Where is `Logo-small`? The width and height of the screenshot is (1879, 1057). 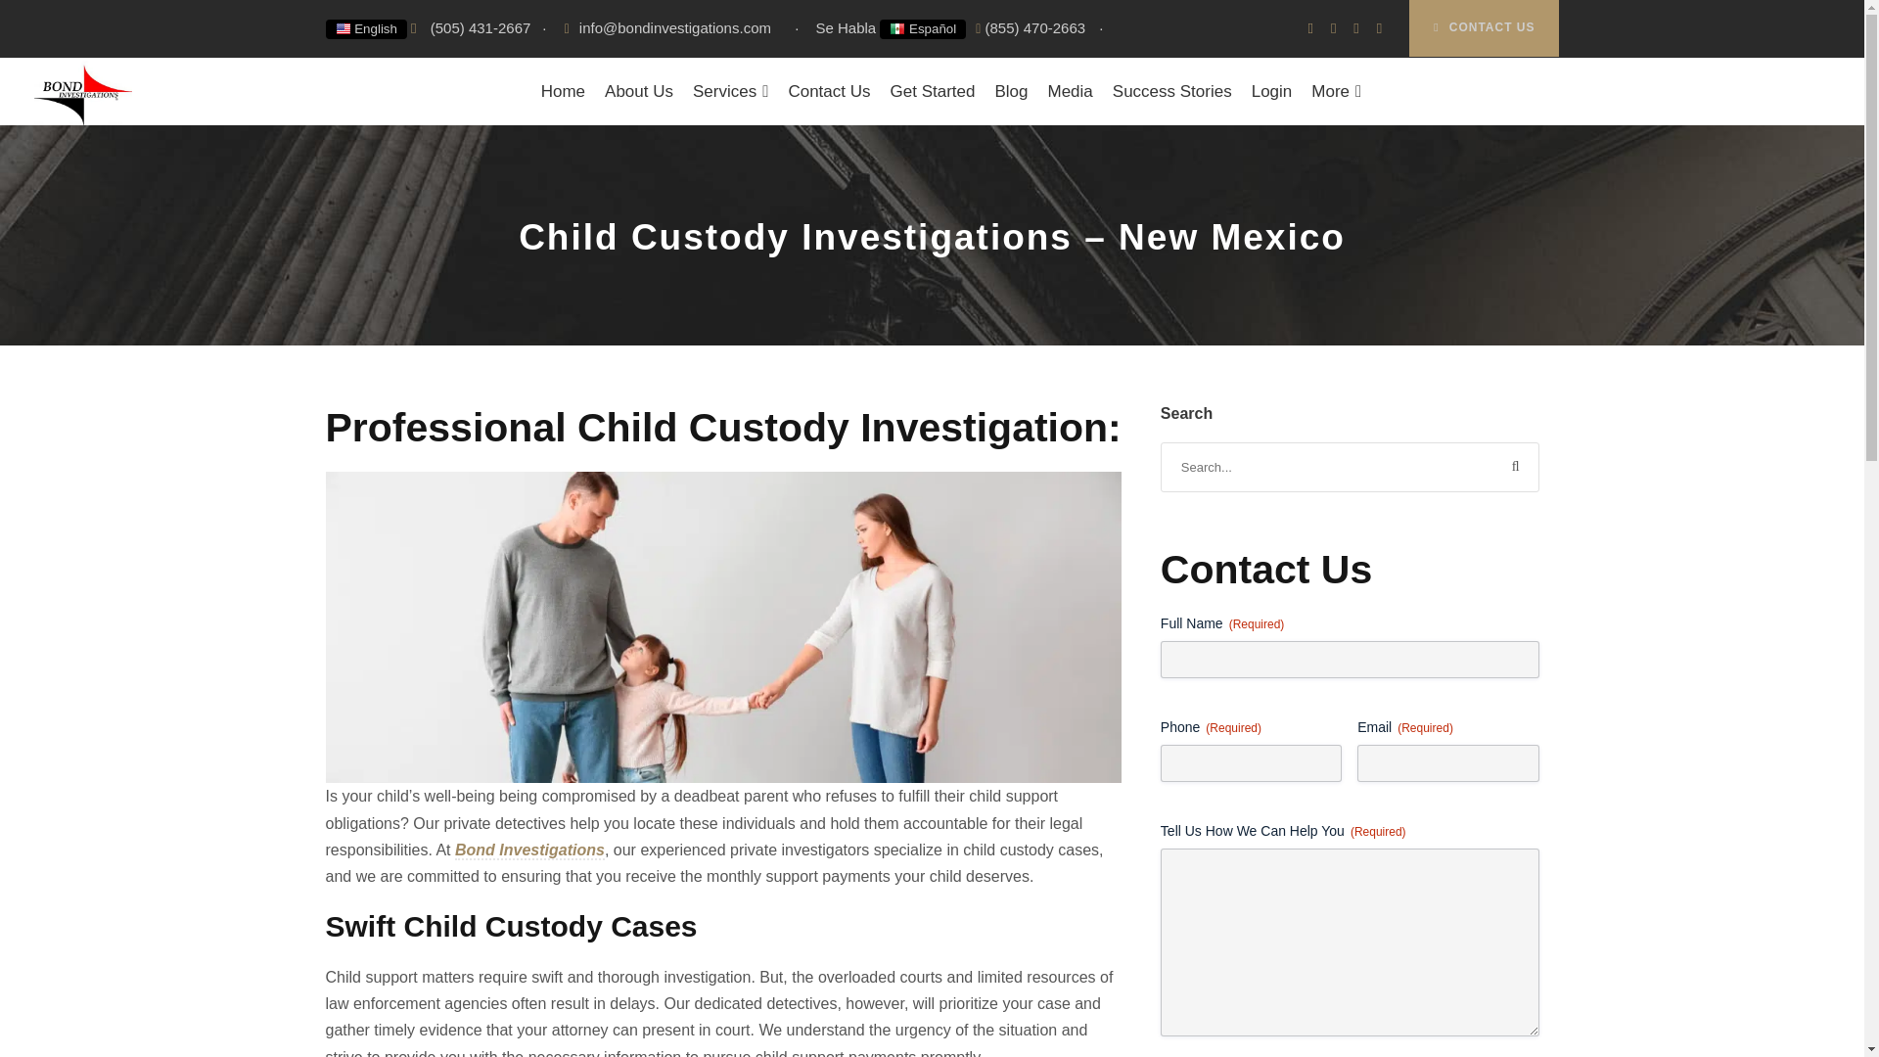 Logo-small is located at coordinates (82, 90).